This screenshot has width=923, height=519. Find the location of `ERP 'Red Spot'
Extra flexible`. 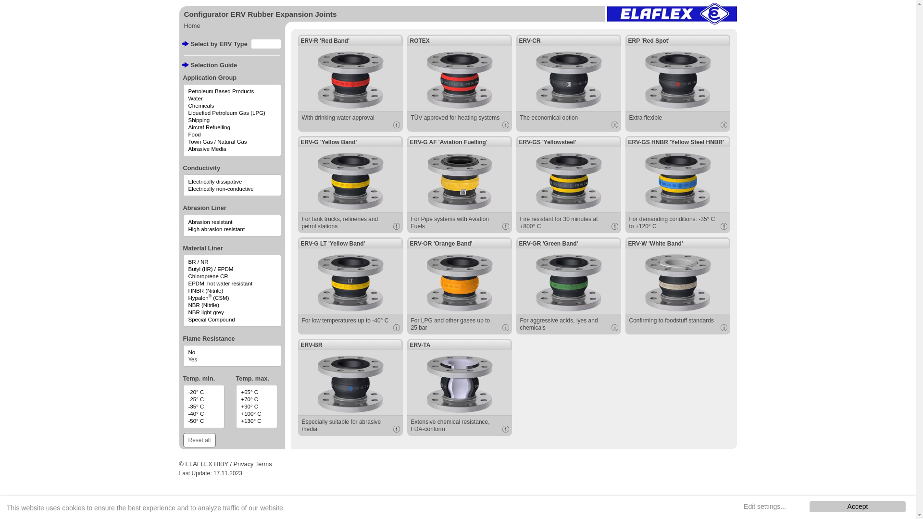

ERP 'Red Spot'
Extra flexible is located at coordinates (677, 83).